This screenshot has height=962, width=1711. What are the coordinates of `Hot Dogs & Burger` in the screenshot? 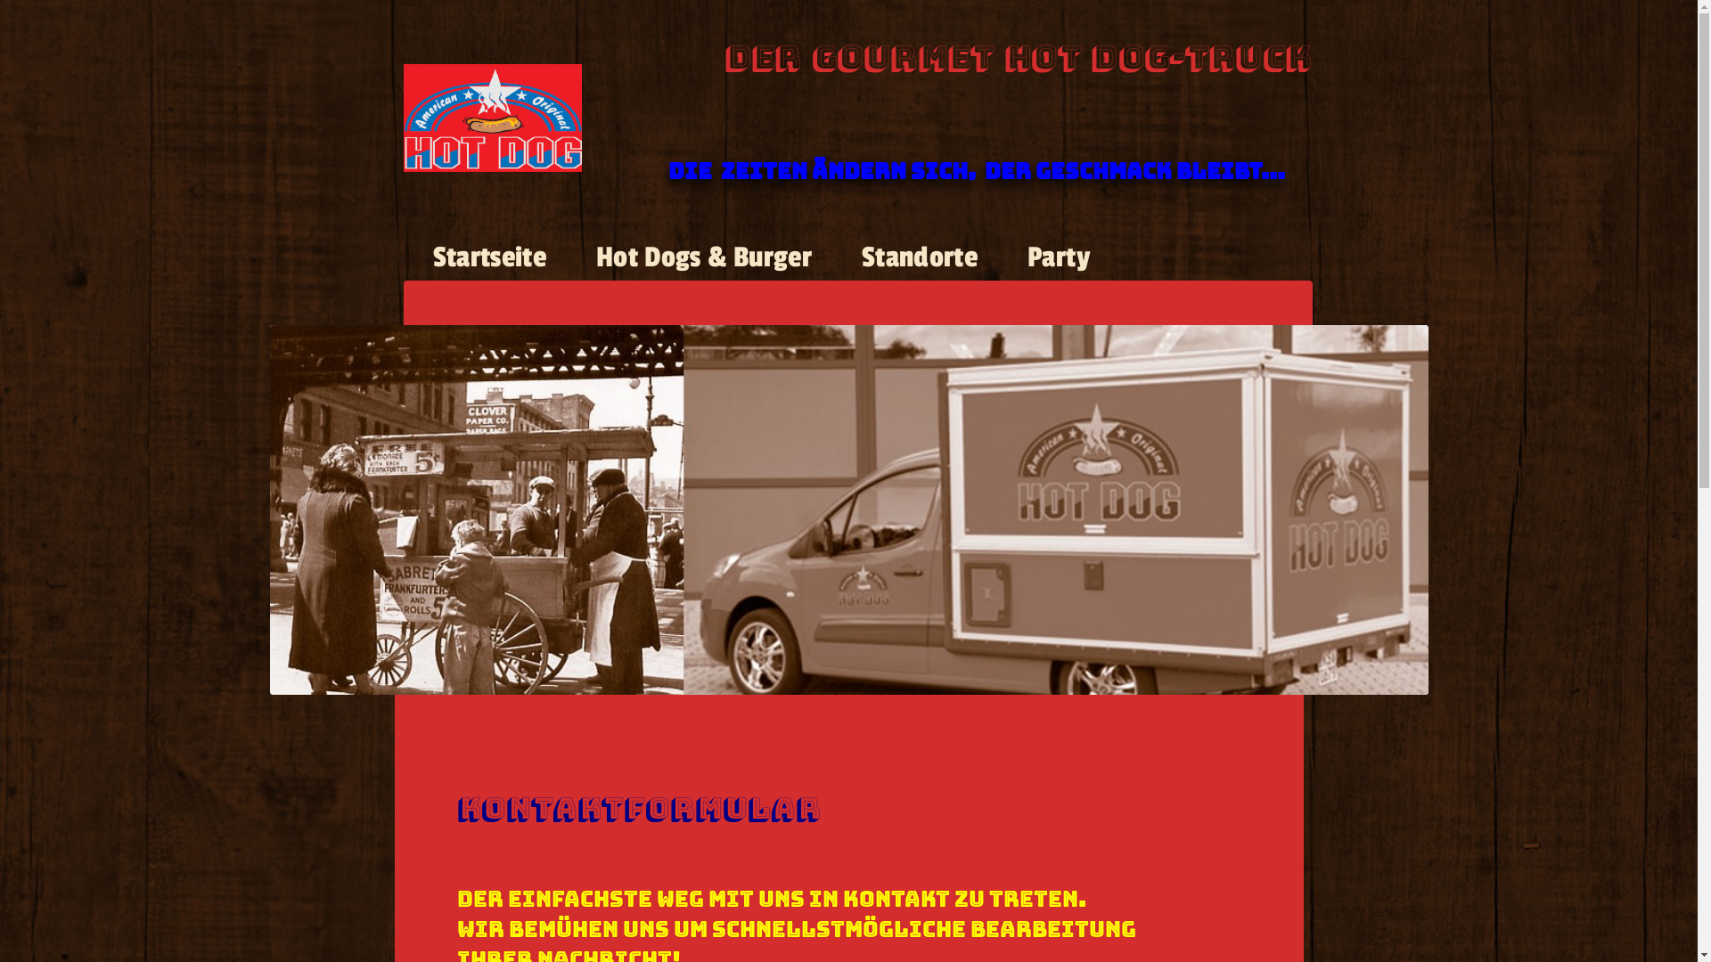 It's located at (704, 263).